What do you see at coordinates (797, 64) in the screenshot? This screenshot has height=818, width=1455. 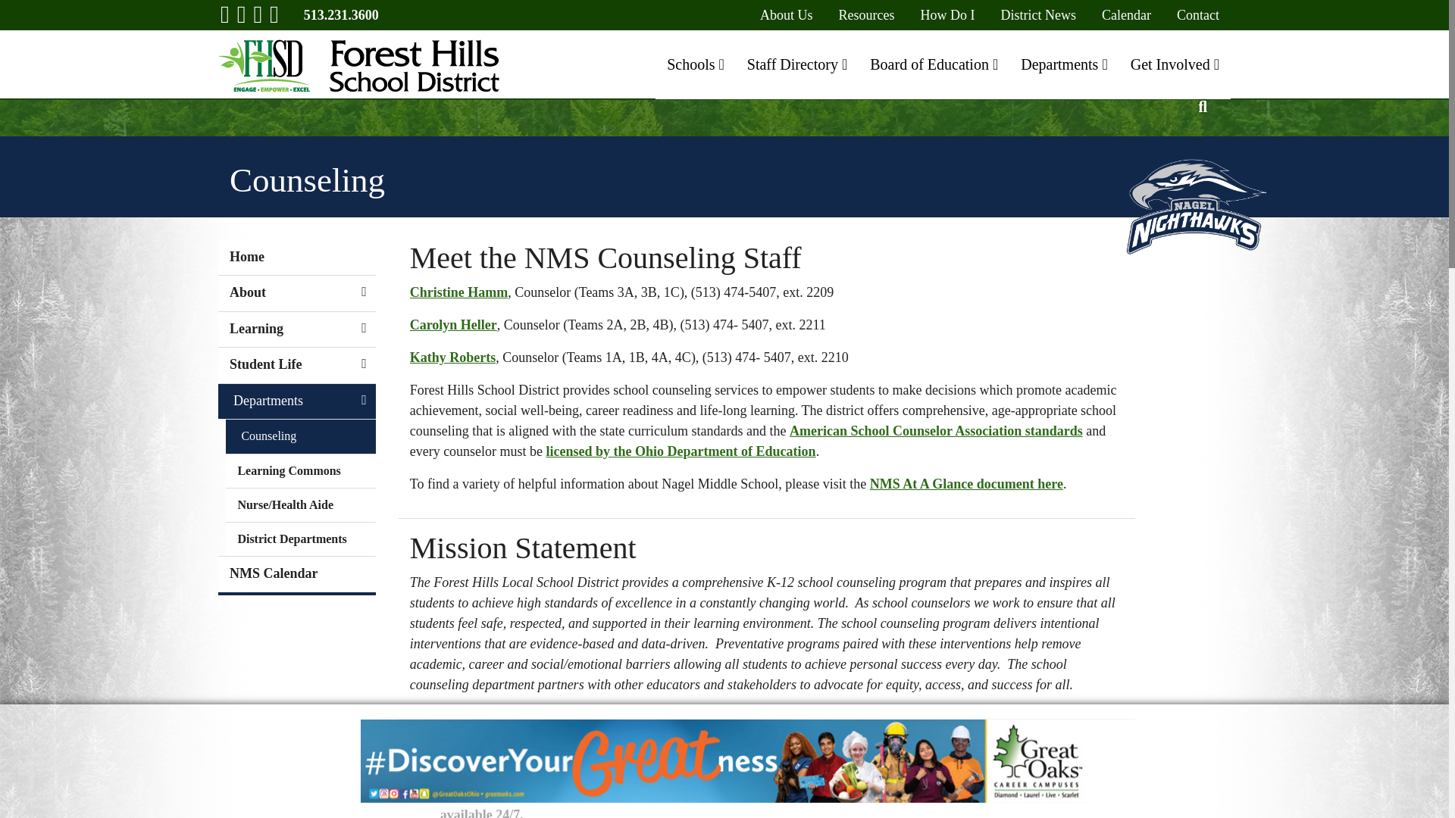 I see `Staff Directory` at bounding box center [797, 64].